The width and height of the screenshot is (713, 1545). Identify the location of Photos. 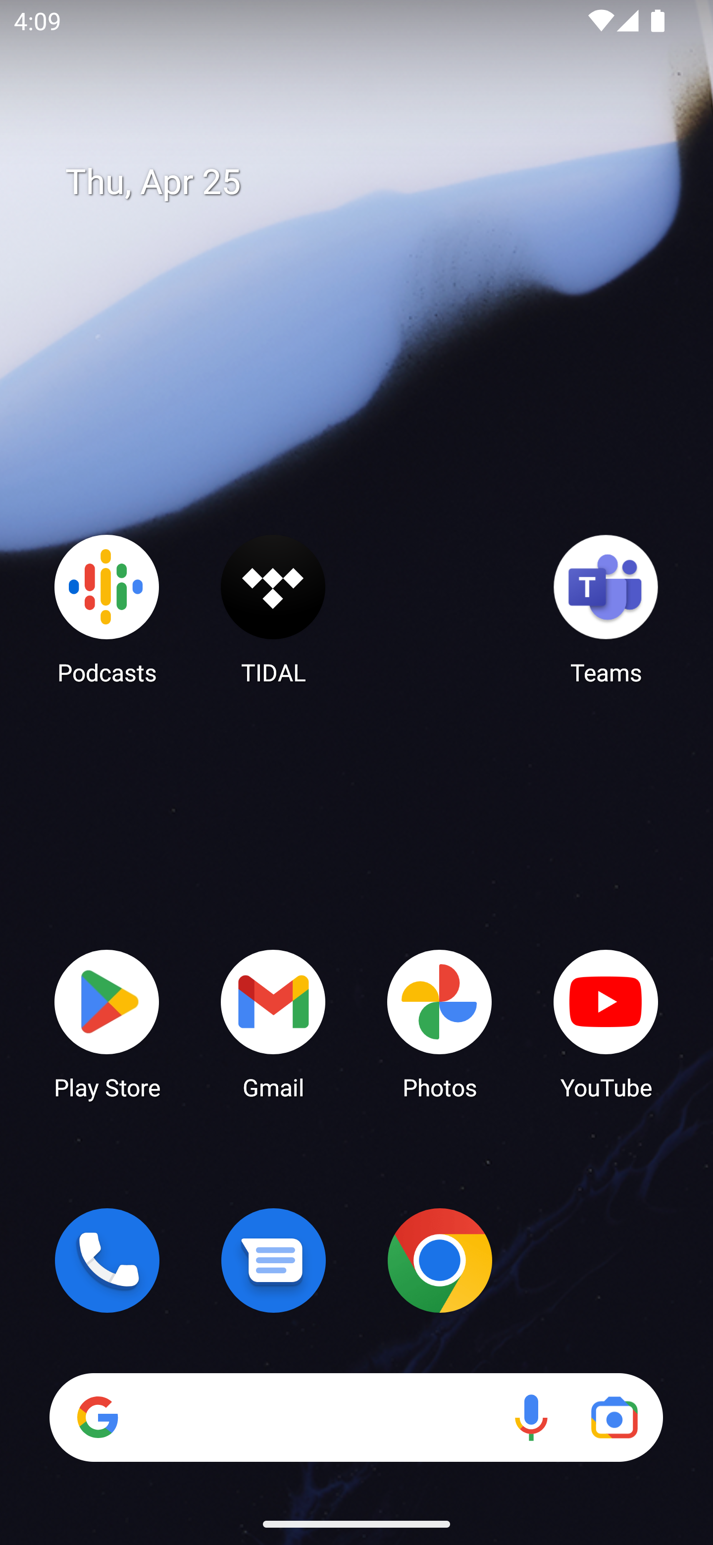
(440, 1023).